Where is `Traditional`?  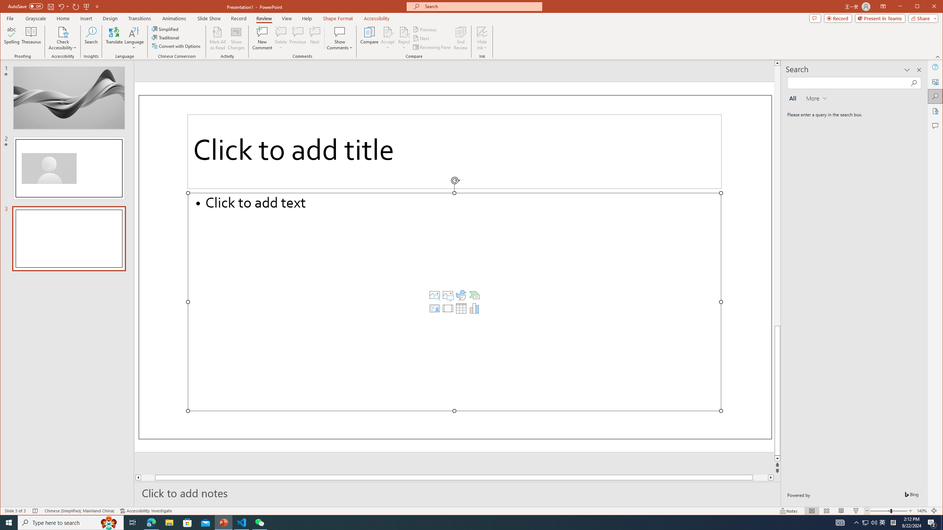 Traditional is located at coordinates (166, 38).